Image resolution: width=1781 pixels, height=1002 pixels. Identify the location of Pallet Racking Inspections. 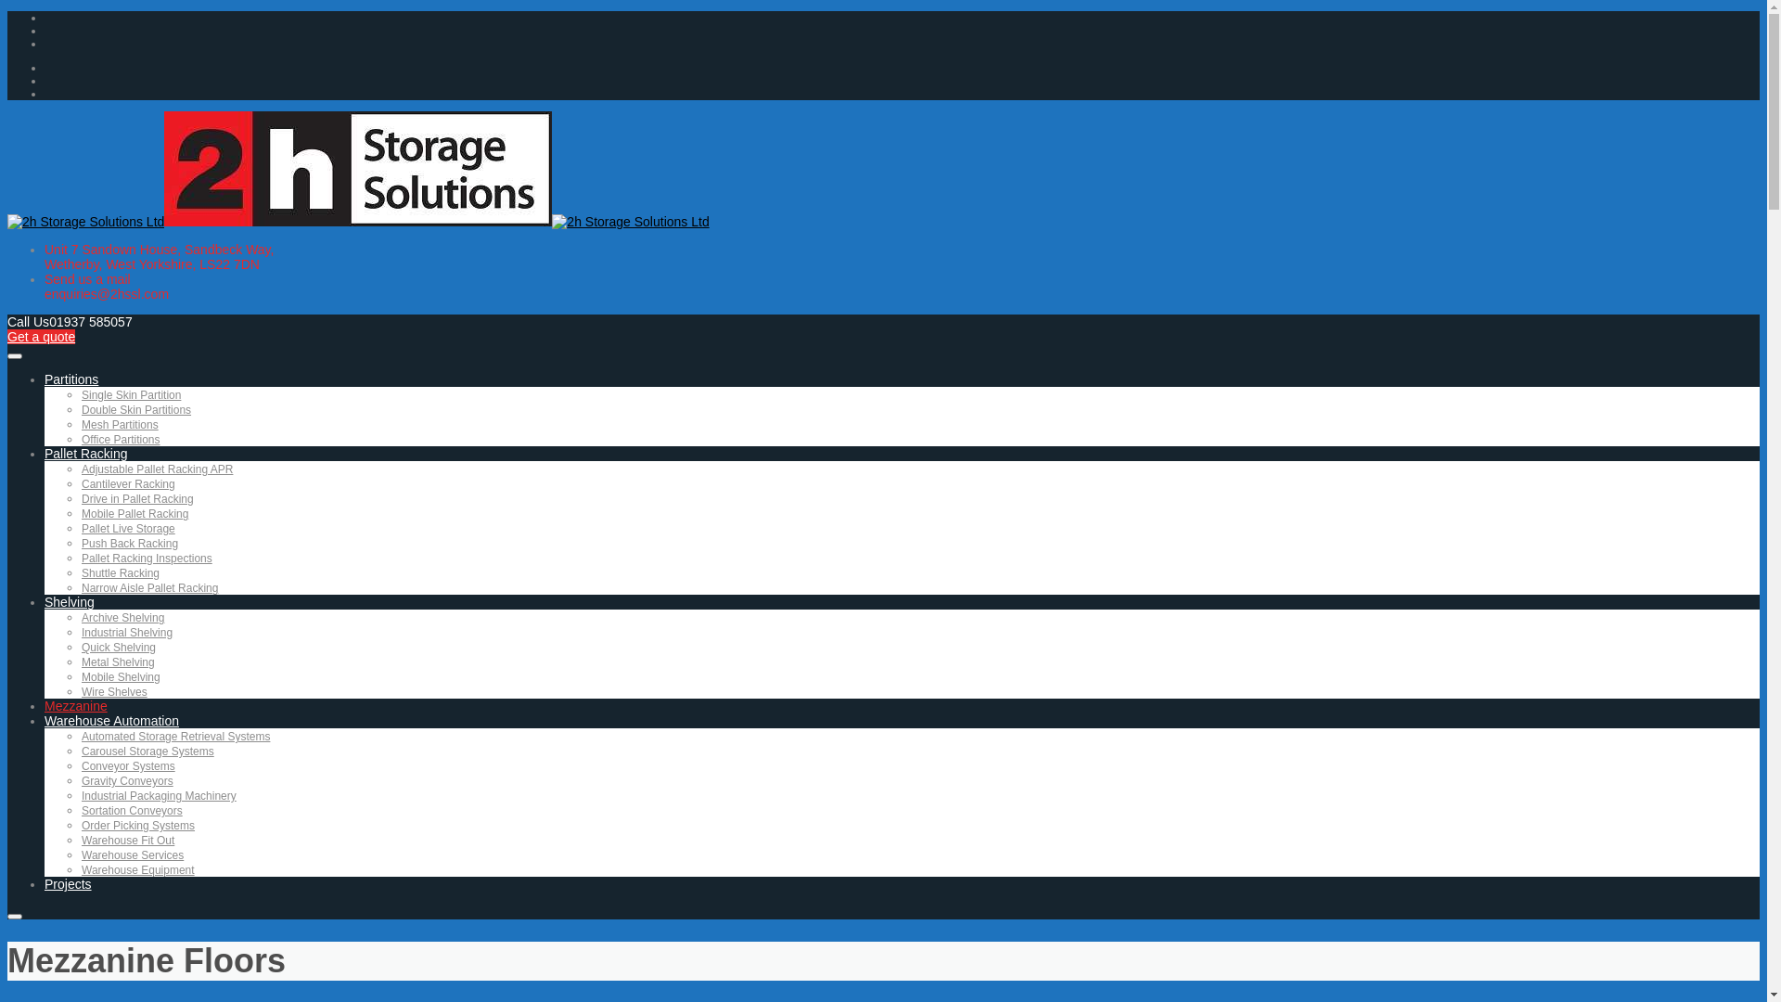
(147, 559).